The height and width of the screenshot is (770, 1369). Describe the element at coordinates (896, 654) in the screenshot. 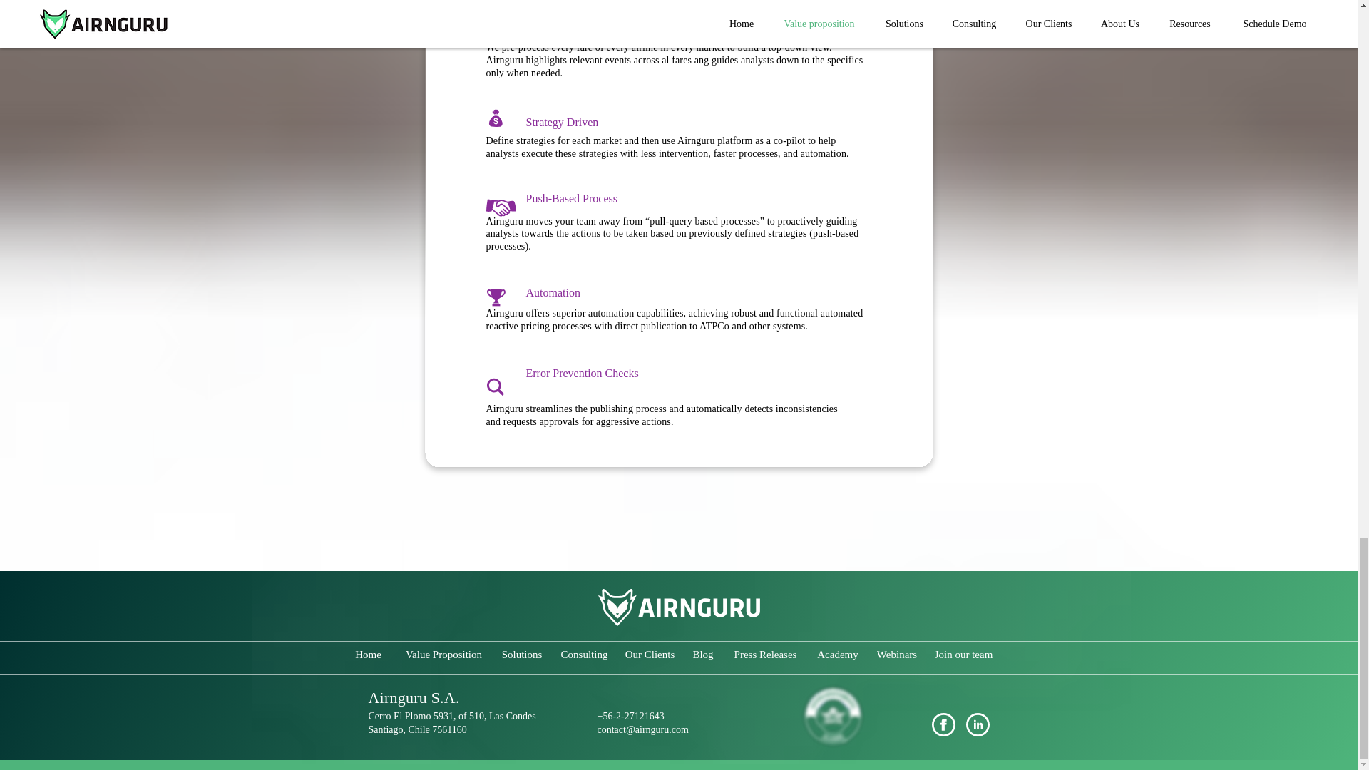

I see `Webinars` at that location.